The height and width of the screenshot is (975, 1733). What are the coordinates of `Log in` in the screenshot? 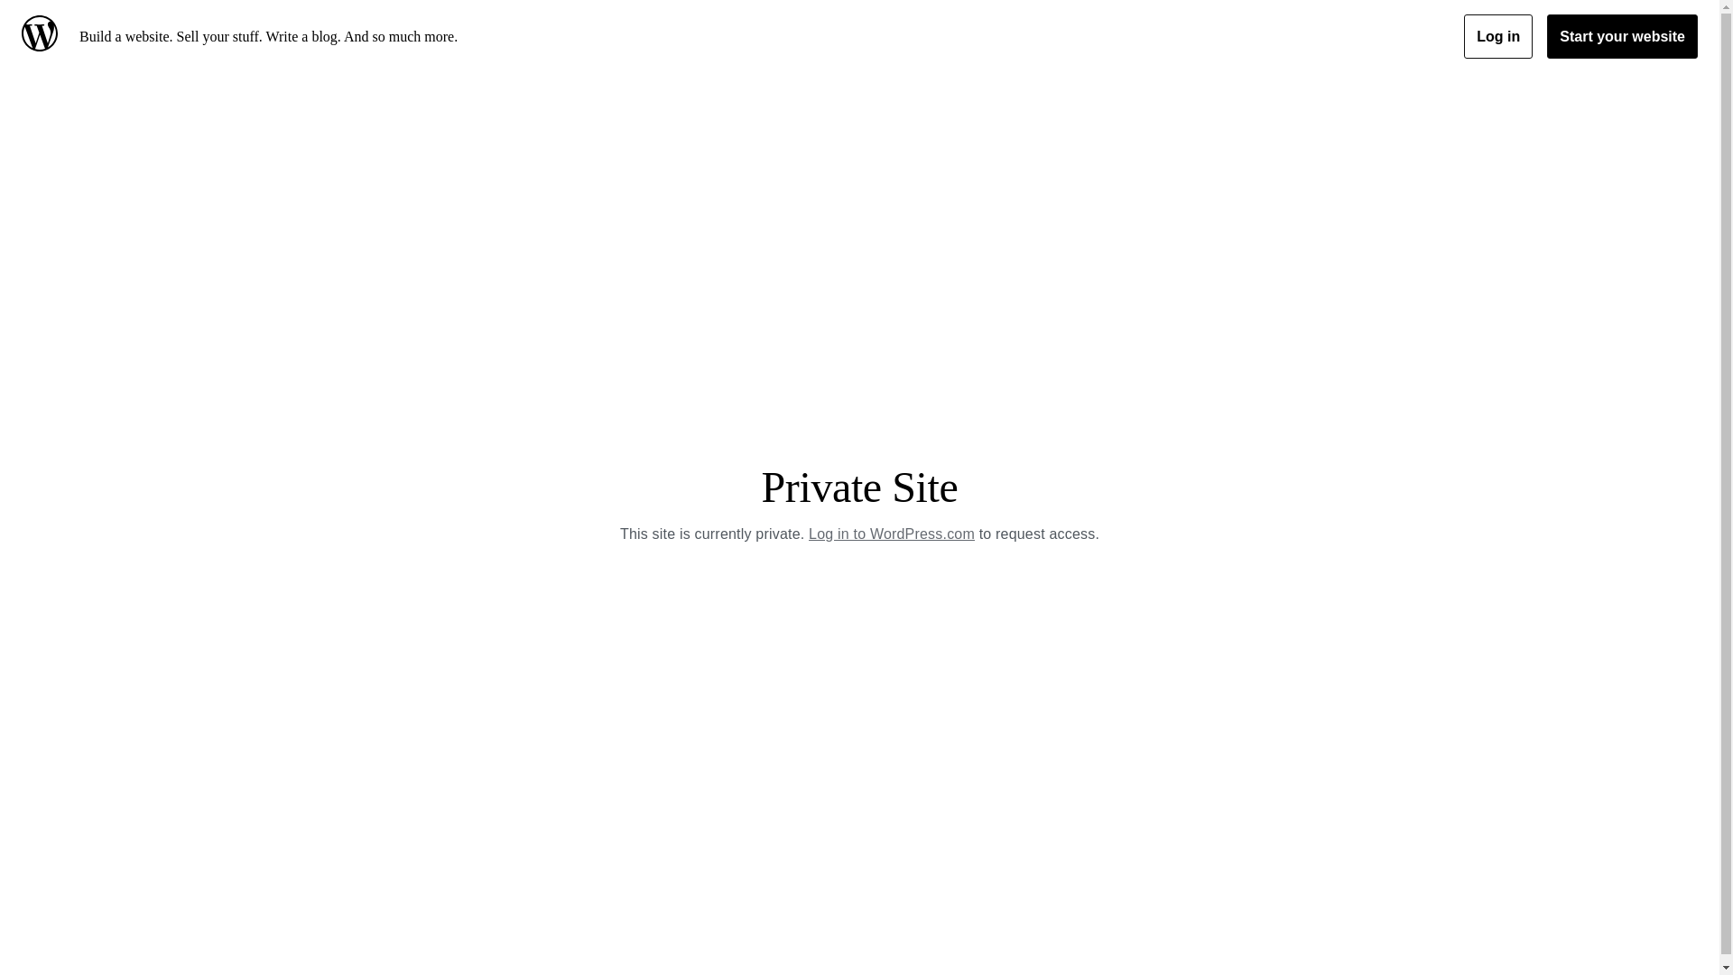 It's located at (1498, 36).